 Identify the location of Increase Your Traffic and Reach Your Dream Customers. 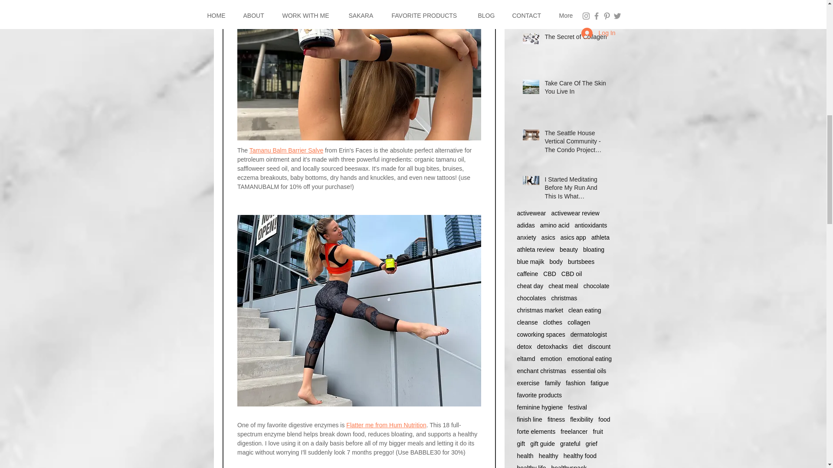
(576, 5).